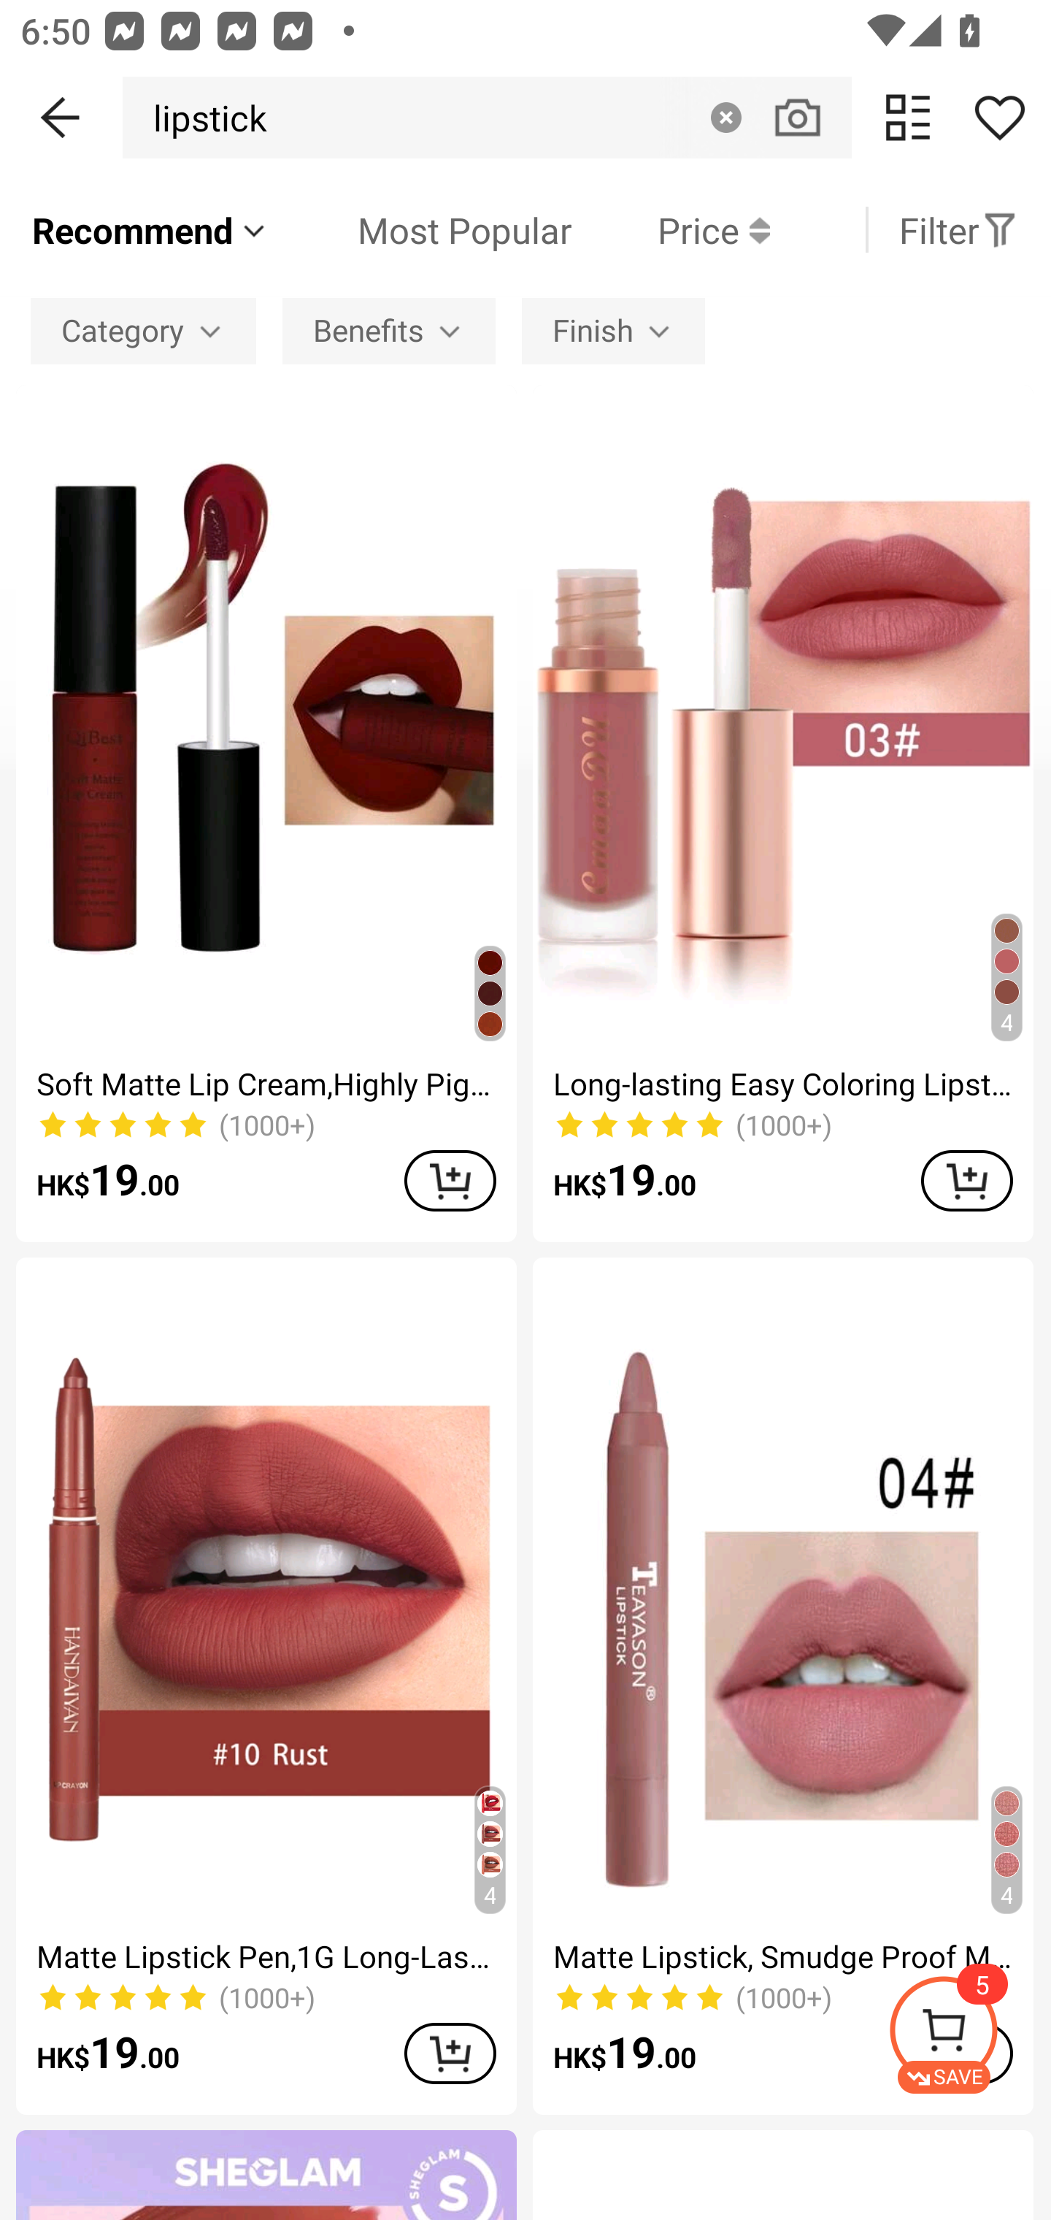  Describe the element at coordinates (969, 2035) in the screenshot. I see `SAVE` at that location.